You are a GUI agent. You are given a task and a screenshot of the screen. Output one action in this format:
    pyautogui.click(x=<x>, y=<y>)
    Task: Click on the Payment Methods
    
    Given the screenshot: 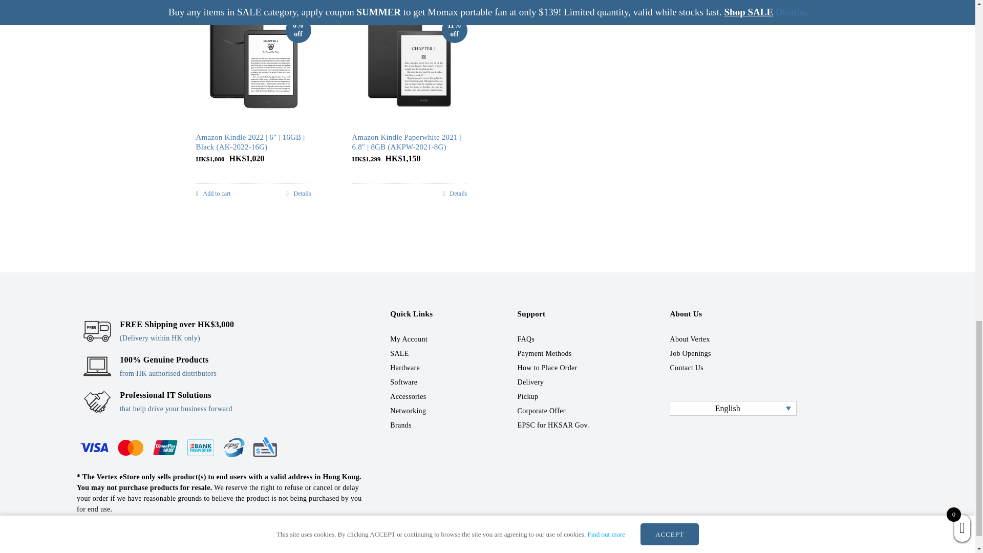 What is the action you would take?
    pyautogui.click(x=179, y=447)
    